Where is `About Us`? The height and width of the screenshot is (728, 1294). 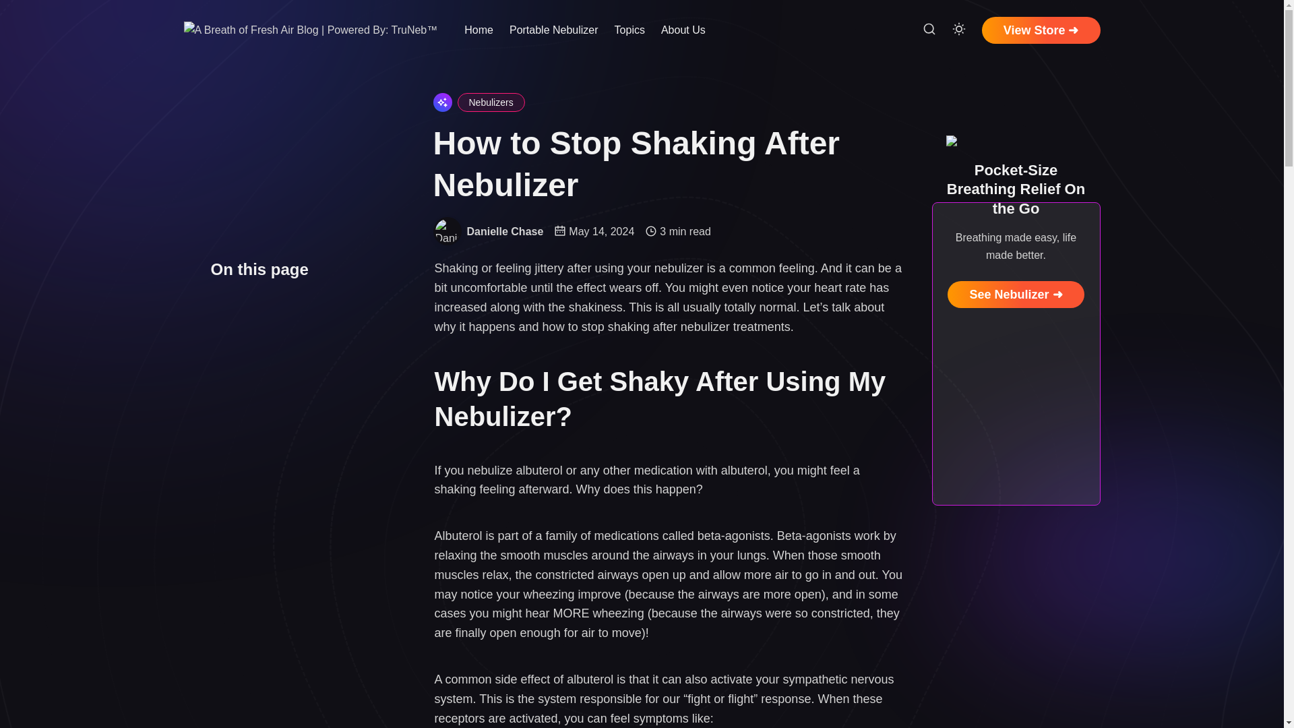 About Us is located at coordinates (683, 30).